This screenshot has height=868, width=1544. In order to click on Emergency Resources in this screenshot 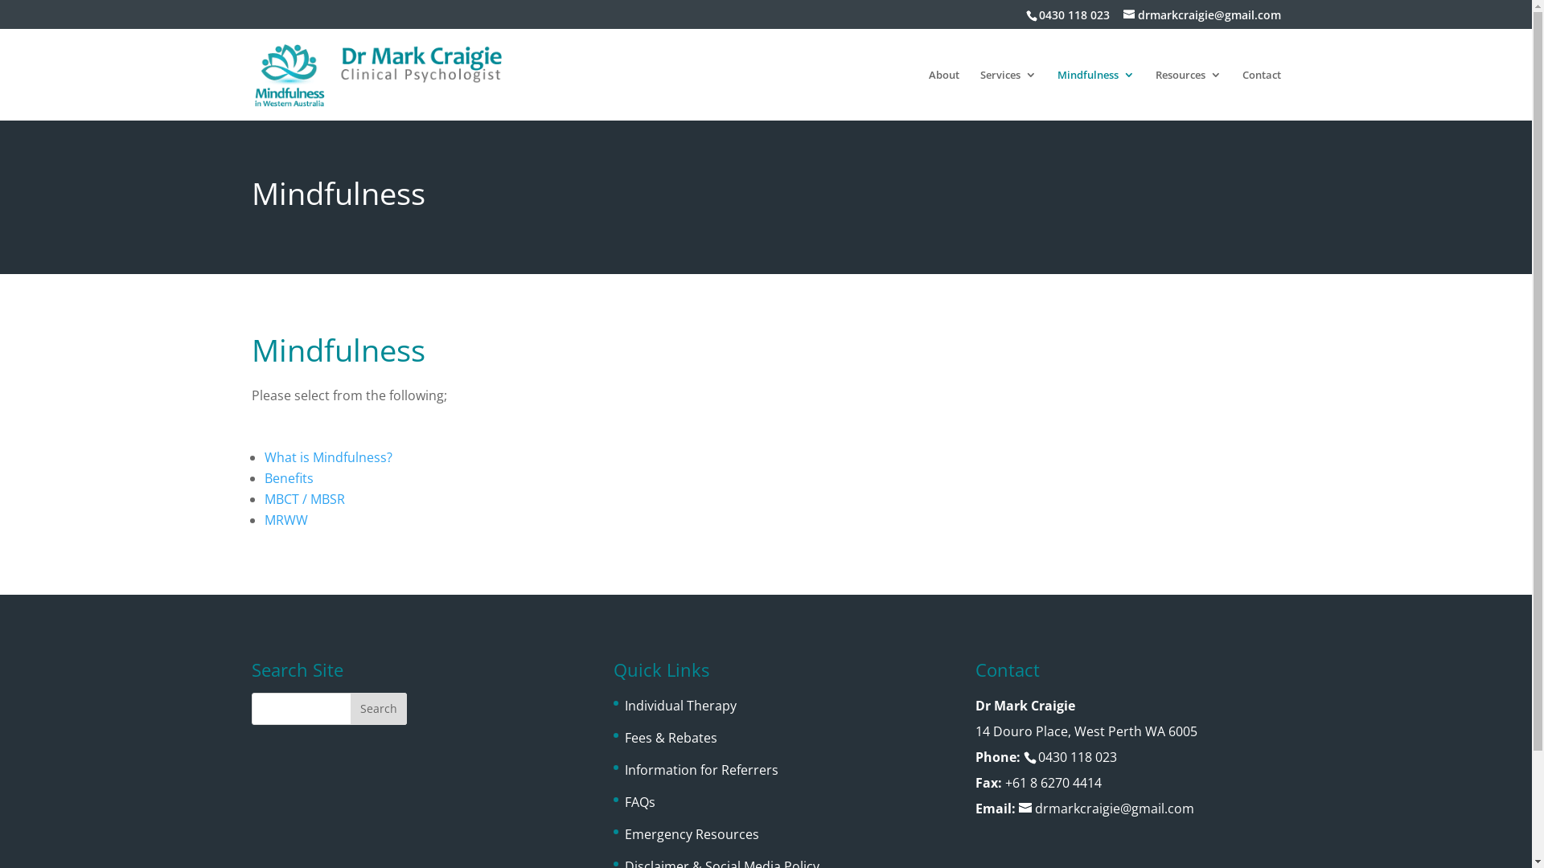, I will do `click(692, 834)`.